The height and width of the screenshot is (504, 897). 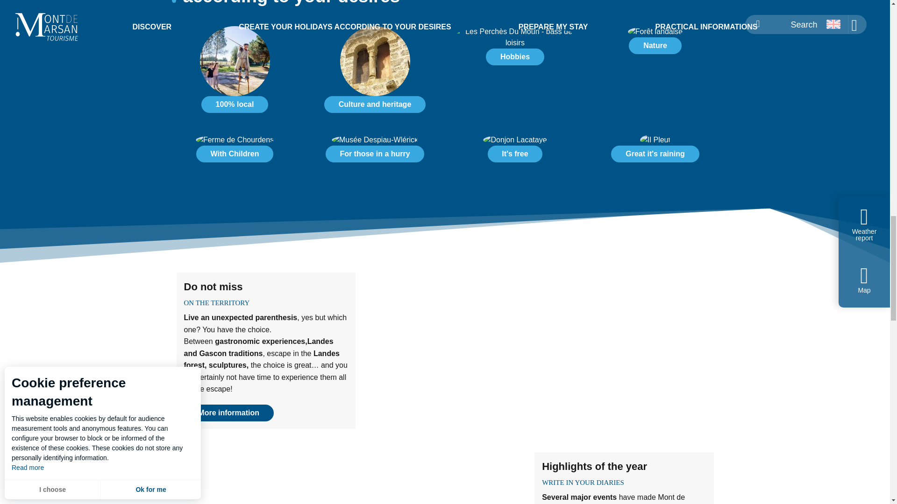 I want to click on Nature, so click(x=655, y=45).